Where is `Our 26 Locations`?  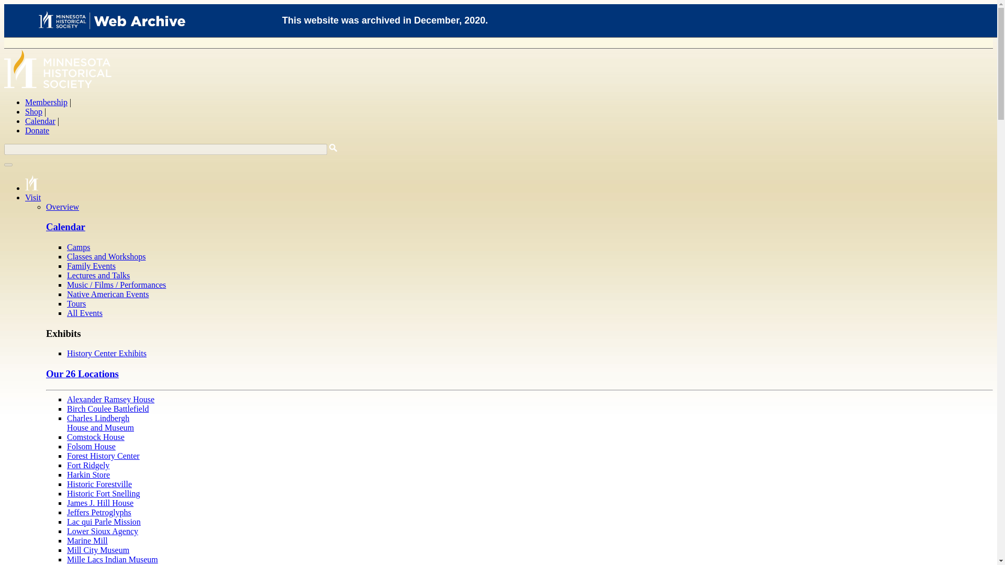
Our 26 Locations is located at coordinates (37, 130).